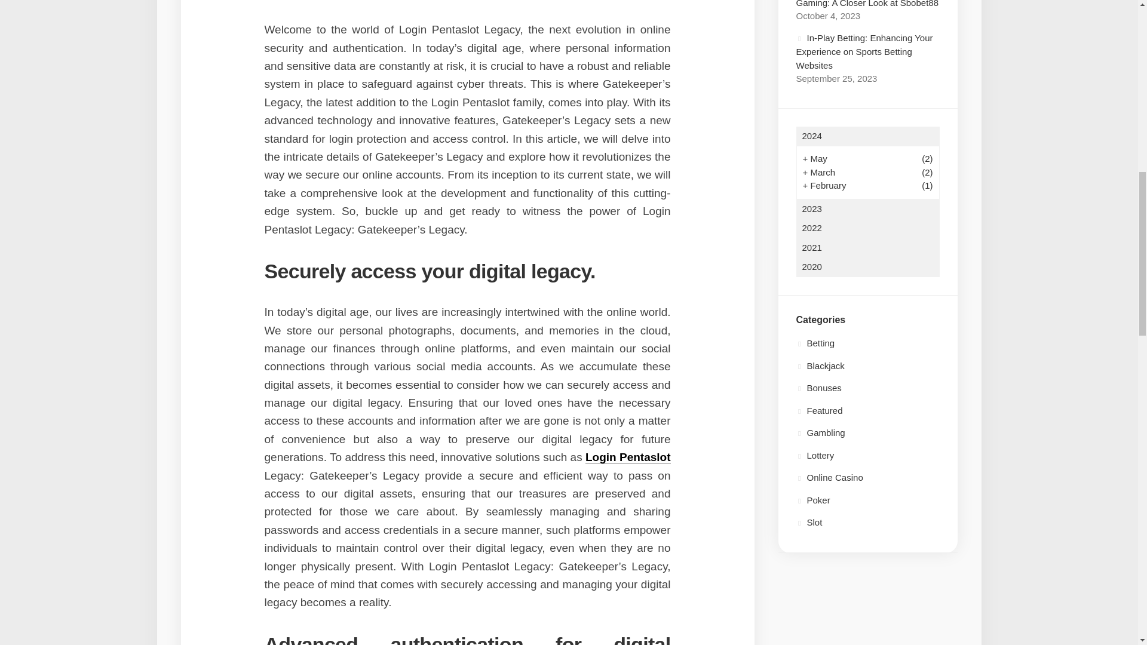  I want to click on Login Pentaslot, so click(628, 457).